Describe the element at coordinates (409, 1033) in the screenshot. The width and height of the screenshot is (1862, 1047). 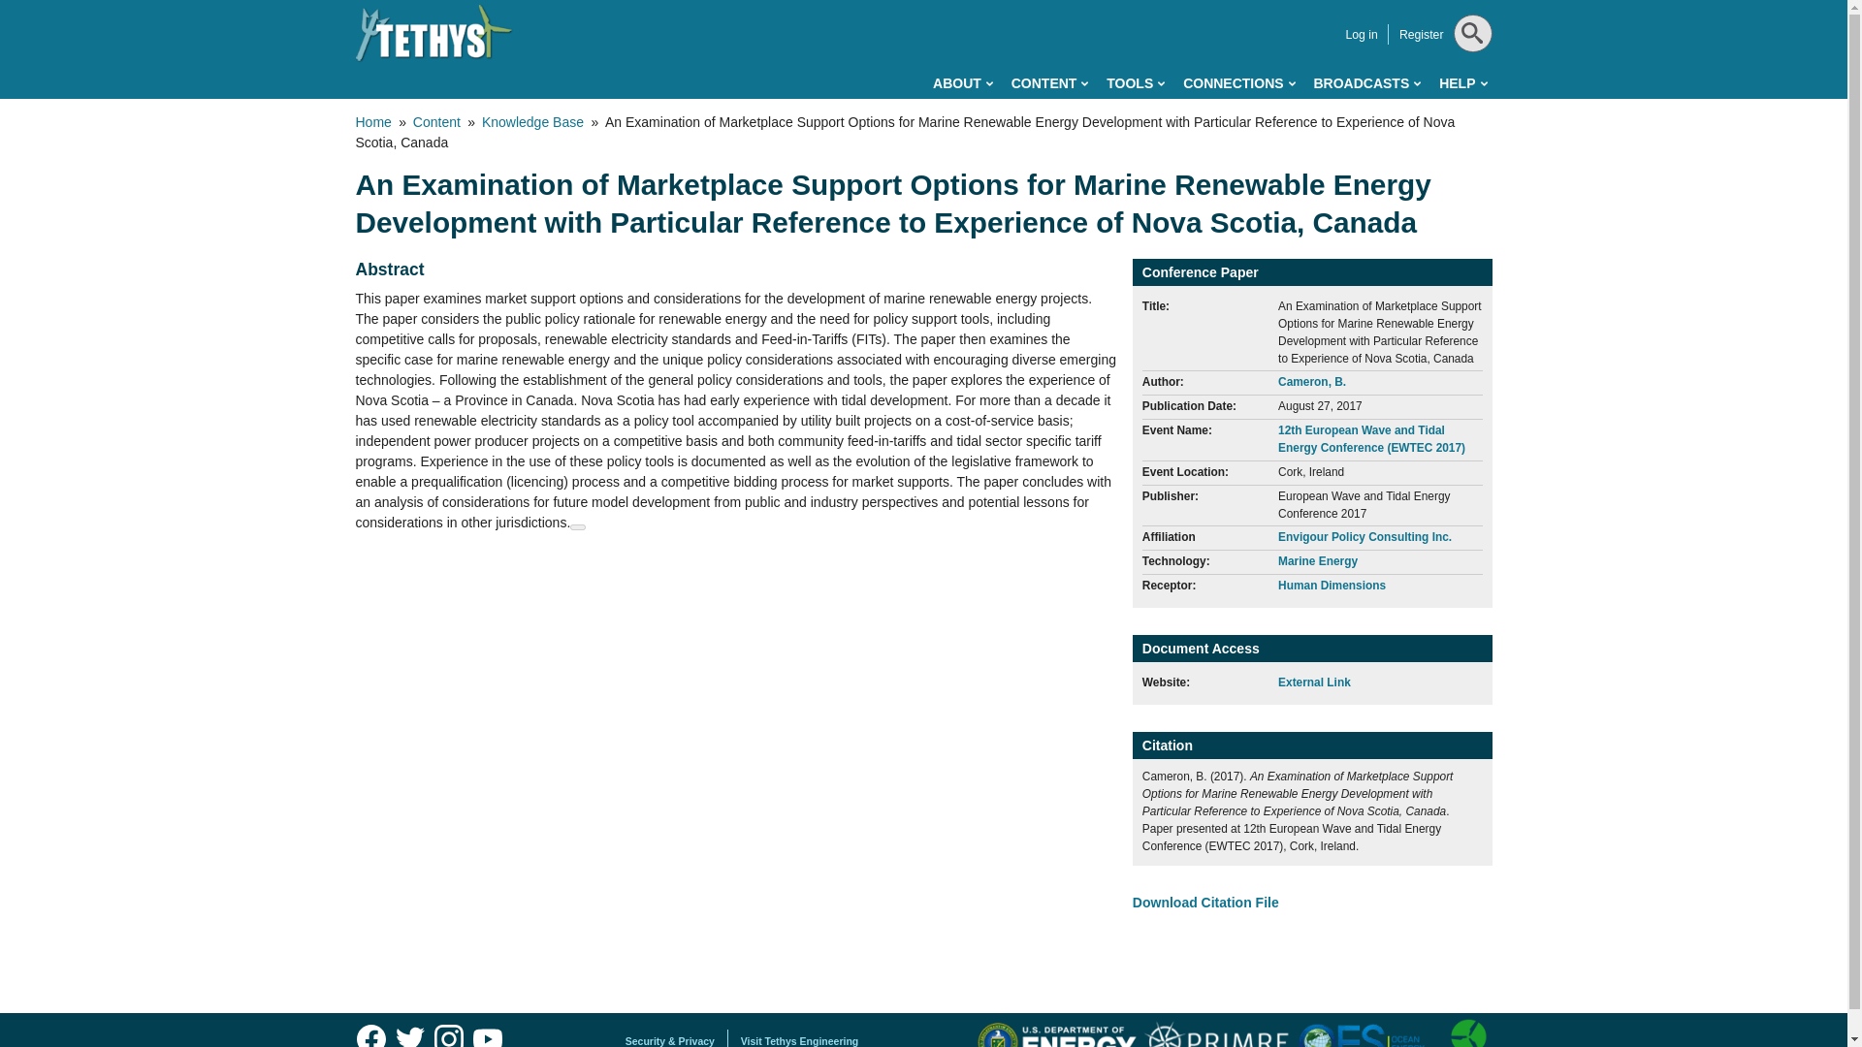
I see `Twitter logo` at that location.